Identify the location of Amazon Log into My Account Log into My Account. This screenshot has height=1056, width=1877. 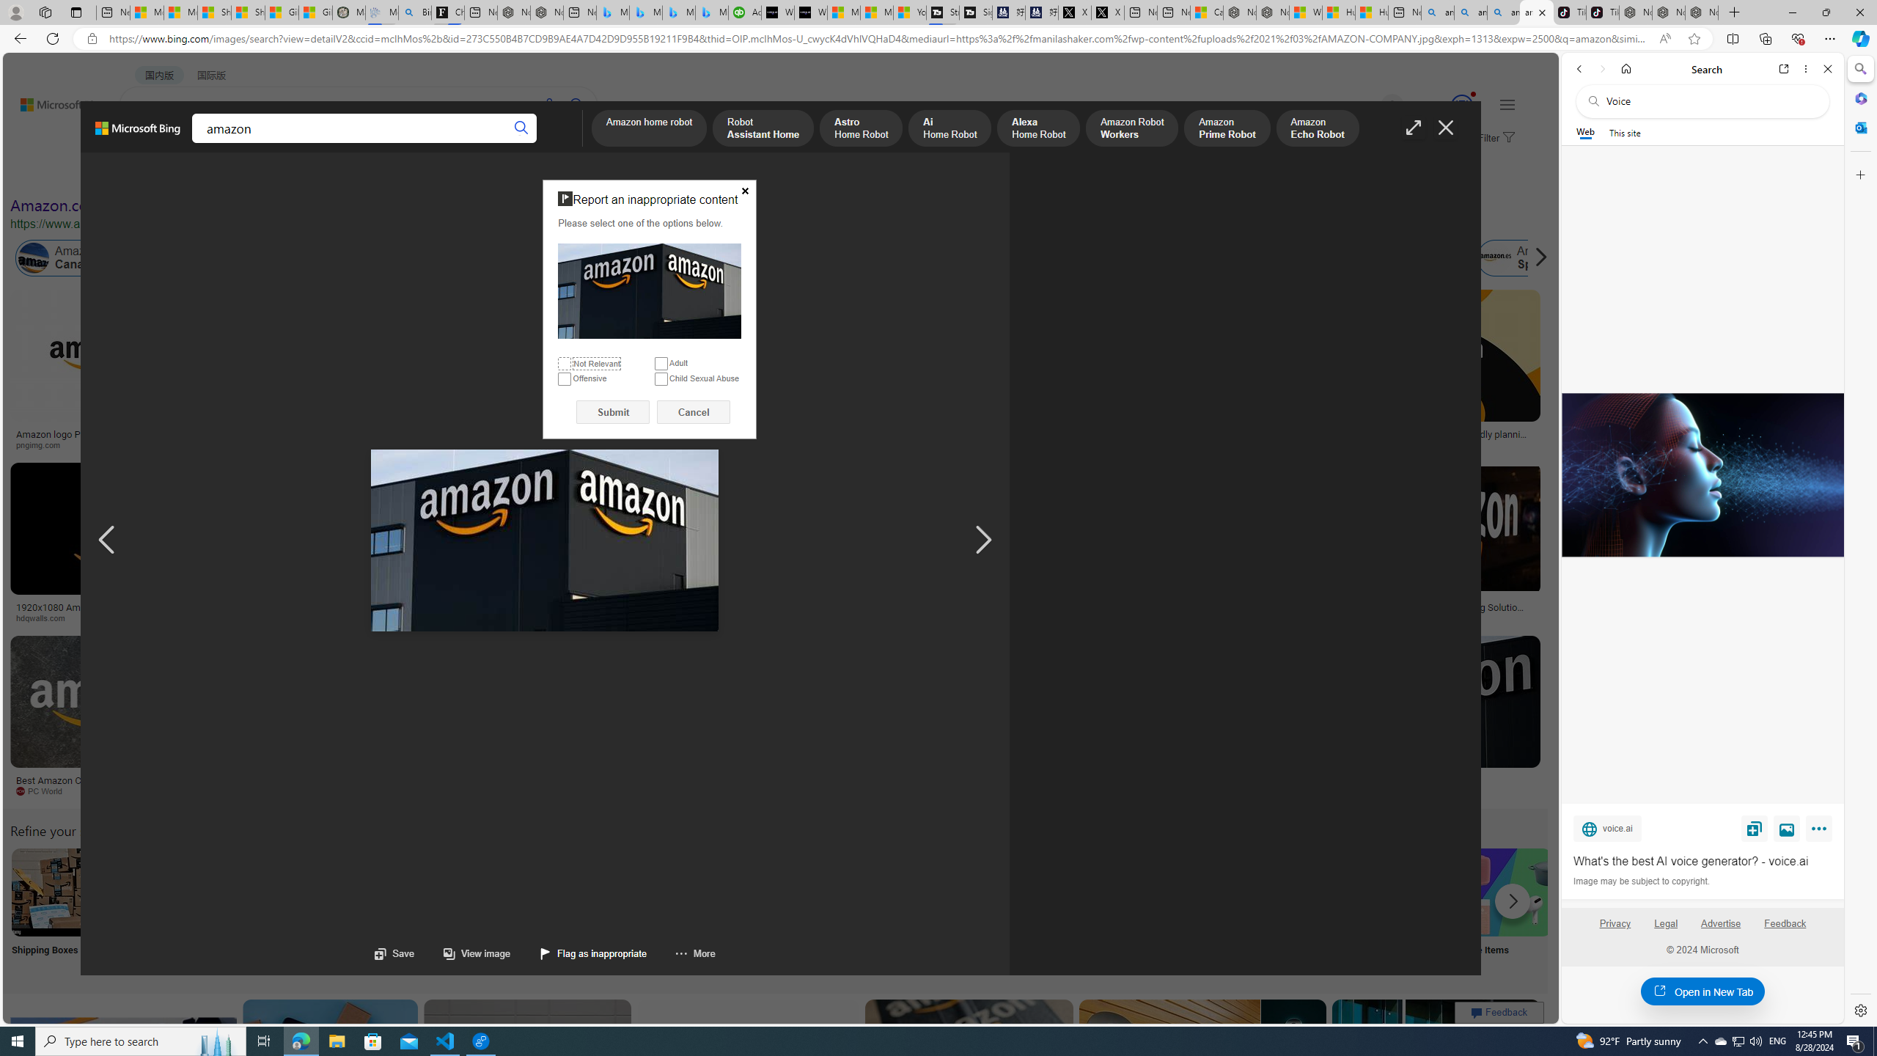
(346, 911).